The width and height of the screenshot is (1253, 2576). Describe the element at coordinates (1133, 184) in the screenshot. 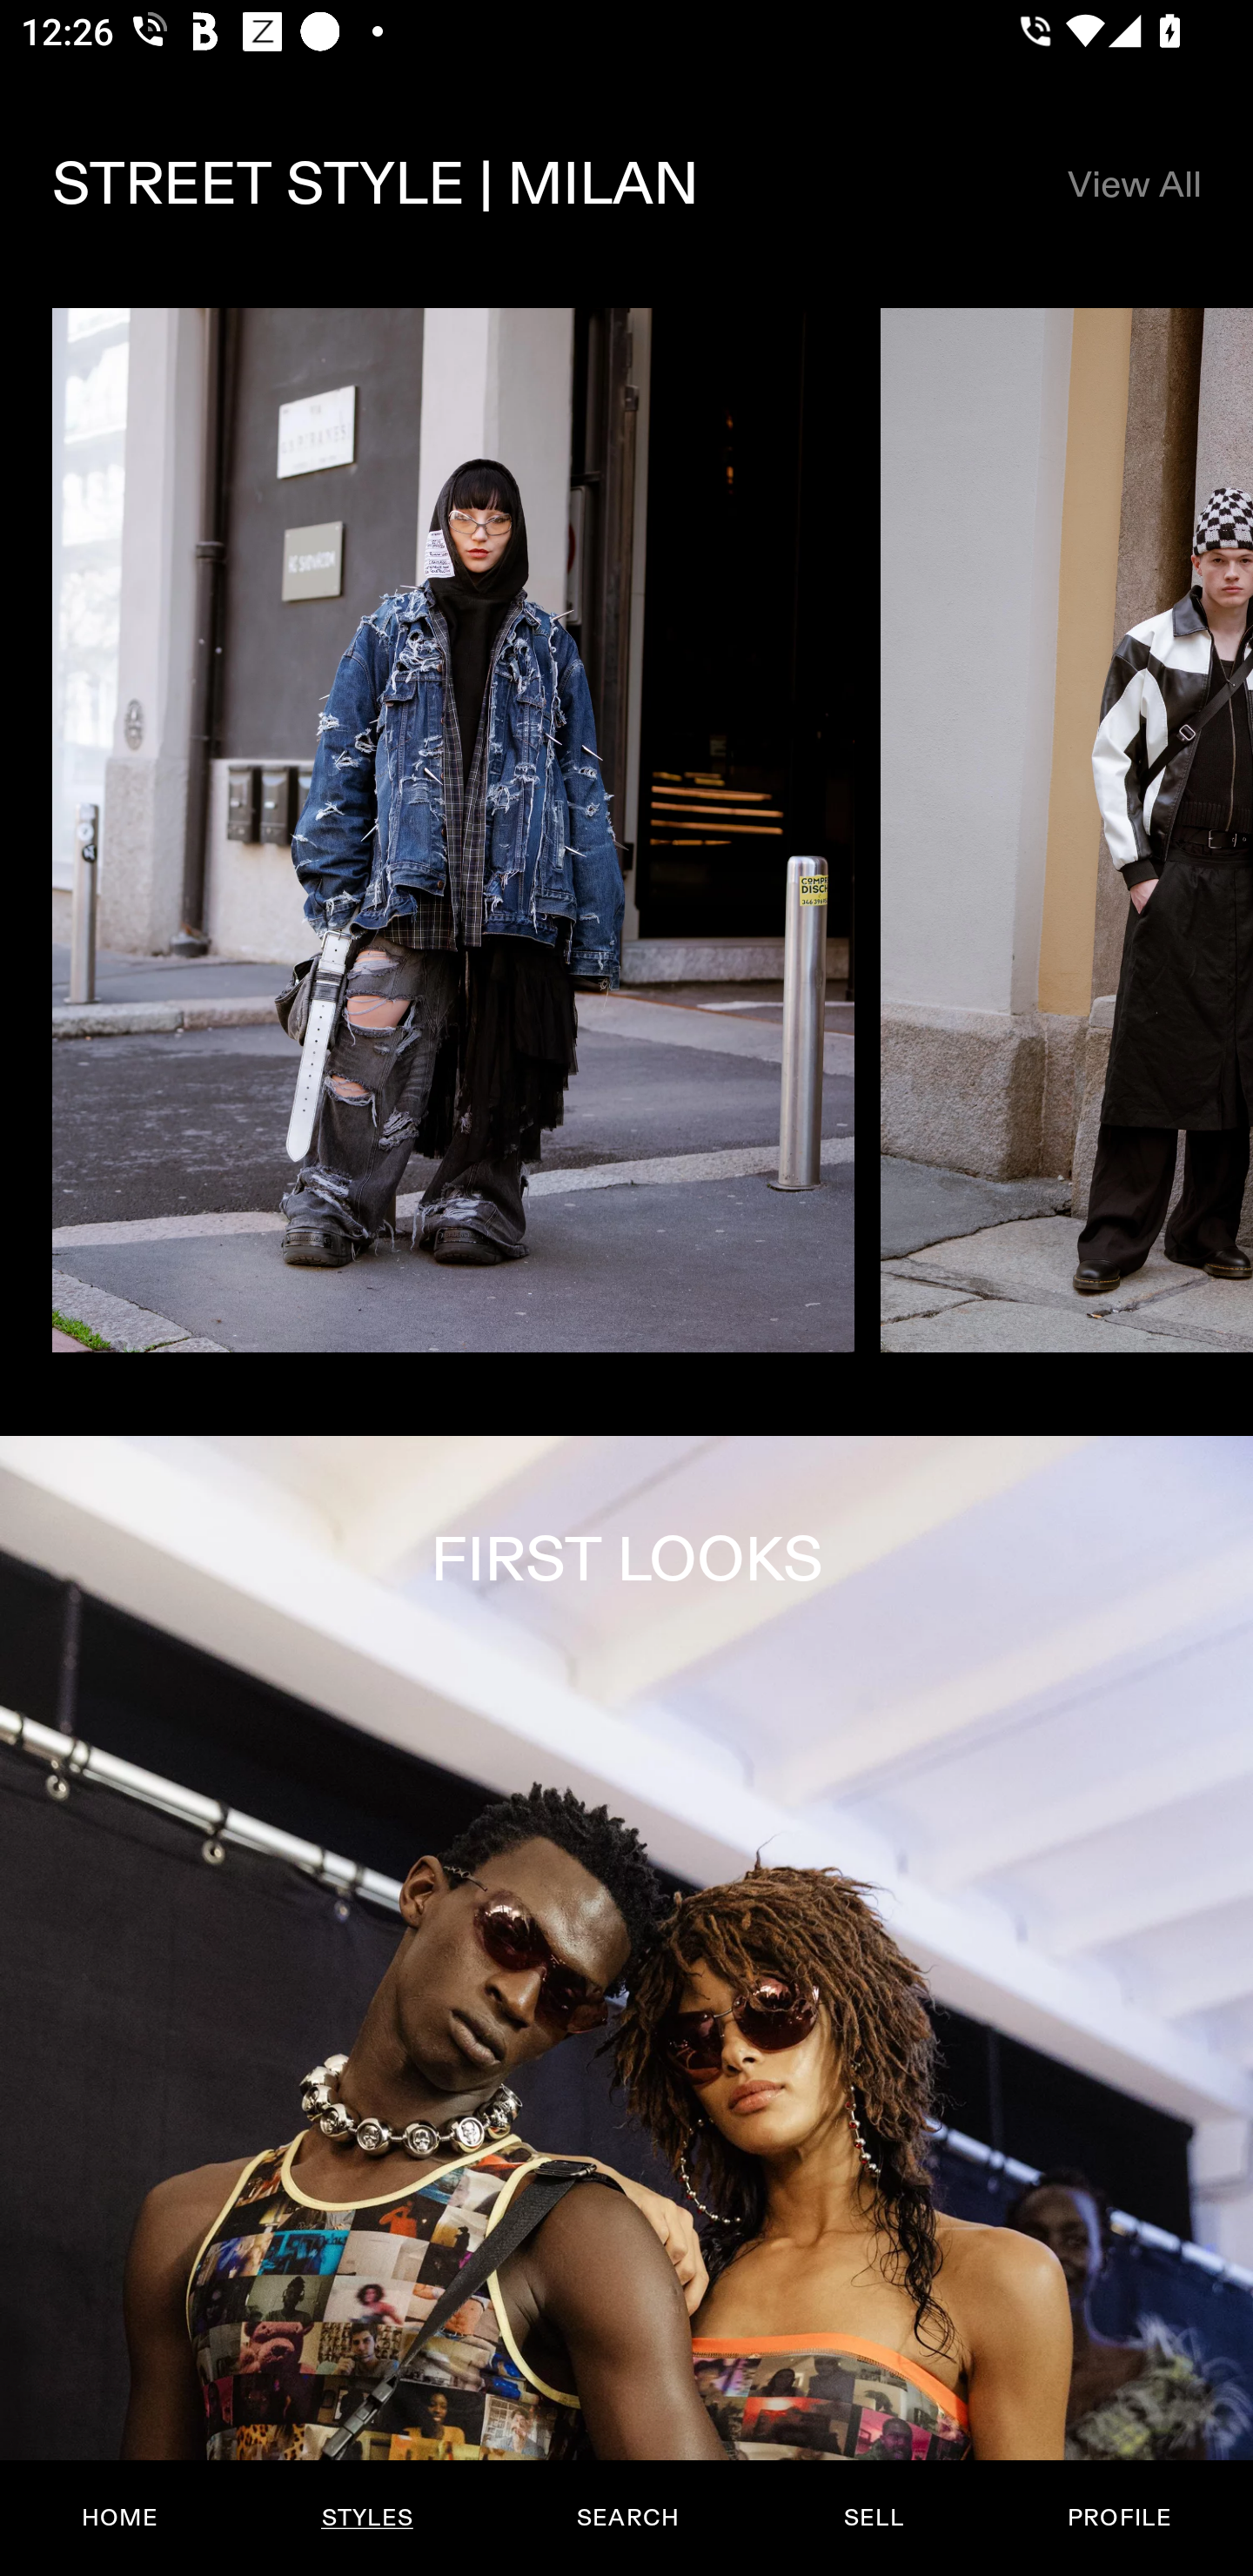

I see `View All` at that location.